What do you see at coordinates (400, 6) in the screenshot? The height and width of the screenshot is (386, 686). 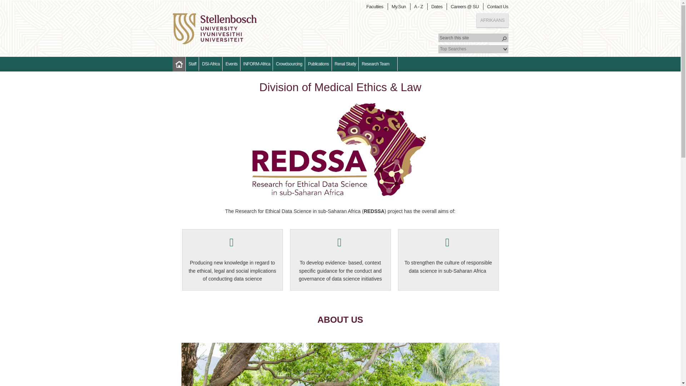 I see `My.Sun` at bounding box center [400, 6].